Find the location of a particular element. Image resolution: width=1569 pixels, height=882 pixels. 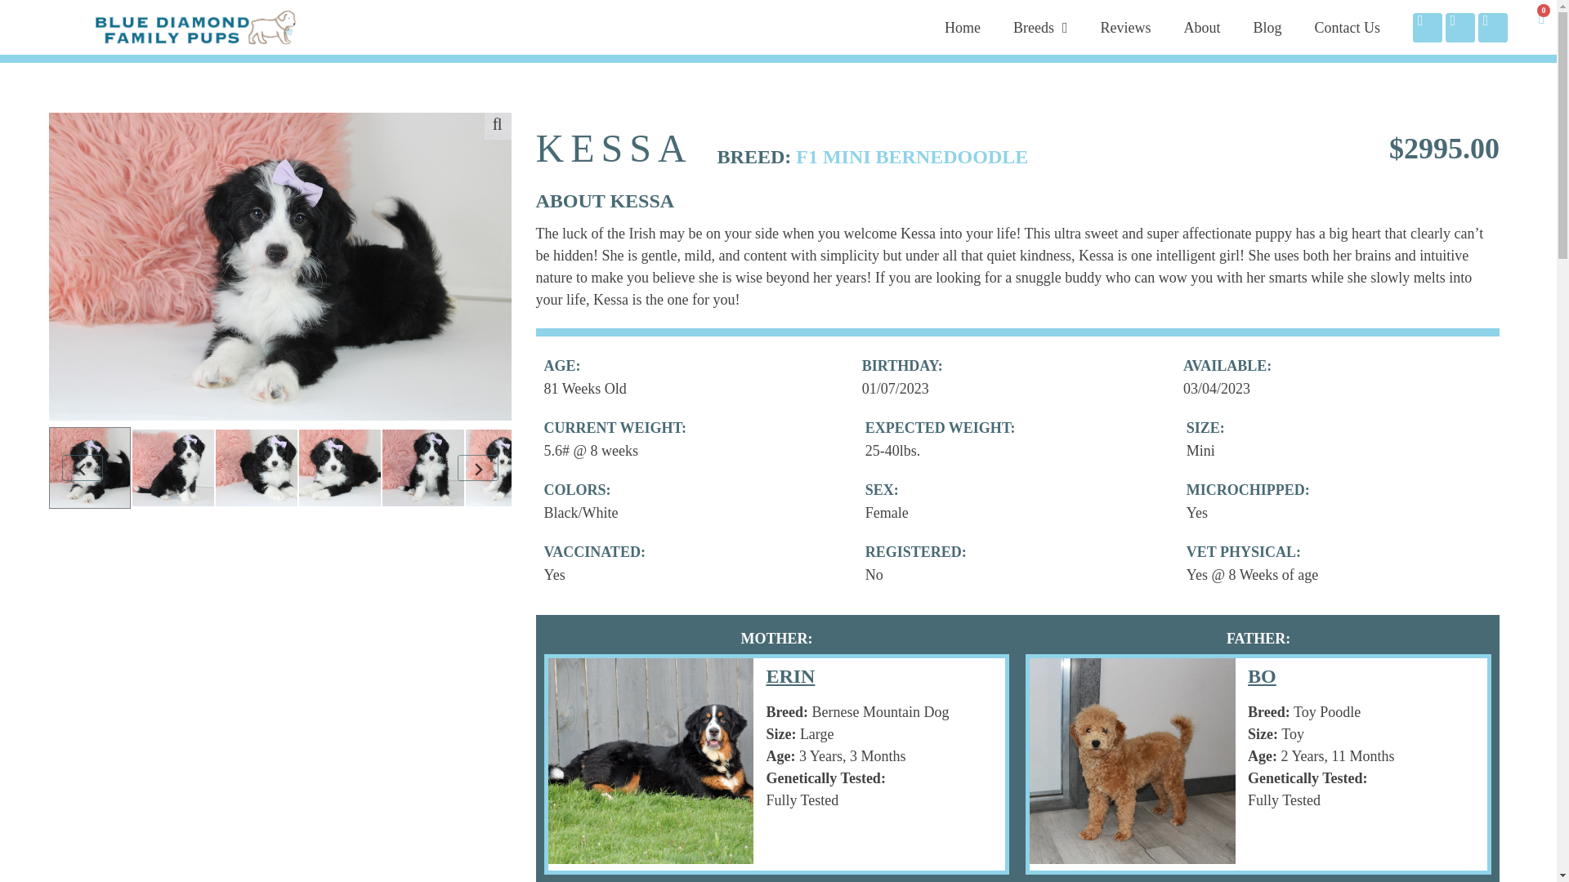

Blue-Diamond-Family-Pups-Logo - Blue Diamond Family Pups is located at coordinates (196, 27).